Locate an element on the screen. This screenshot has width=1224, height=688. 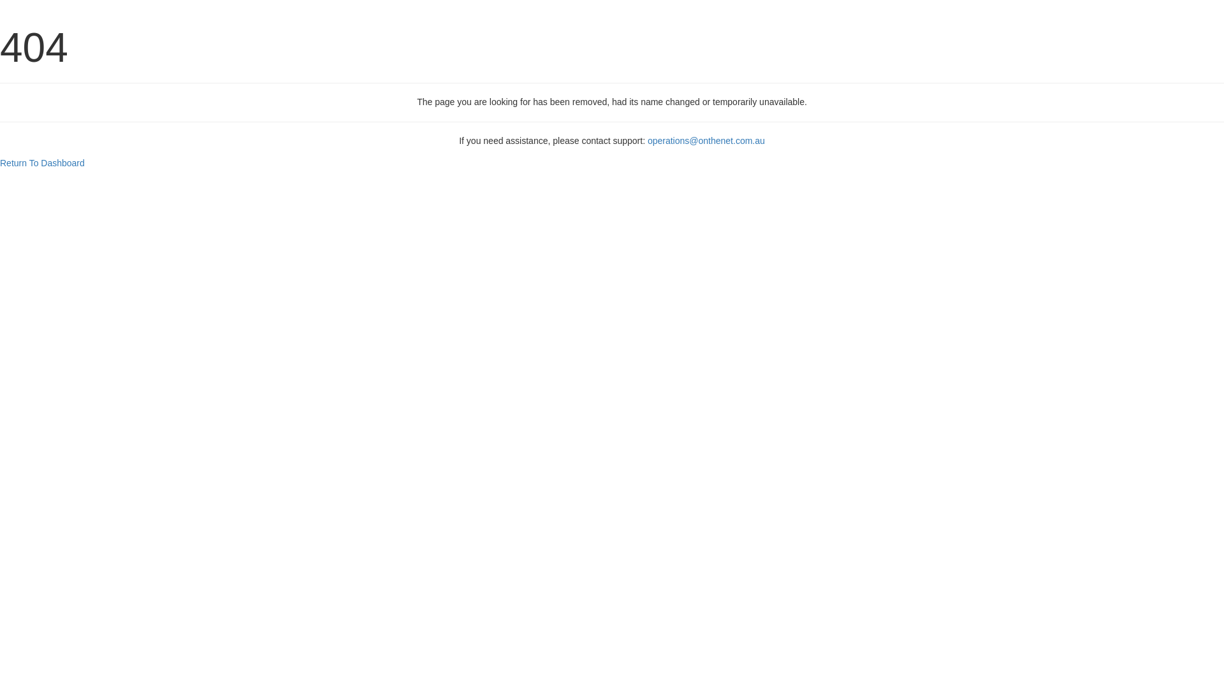
Return To Dashboard is located at coordinates (42, 163).